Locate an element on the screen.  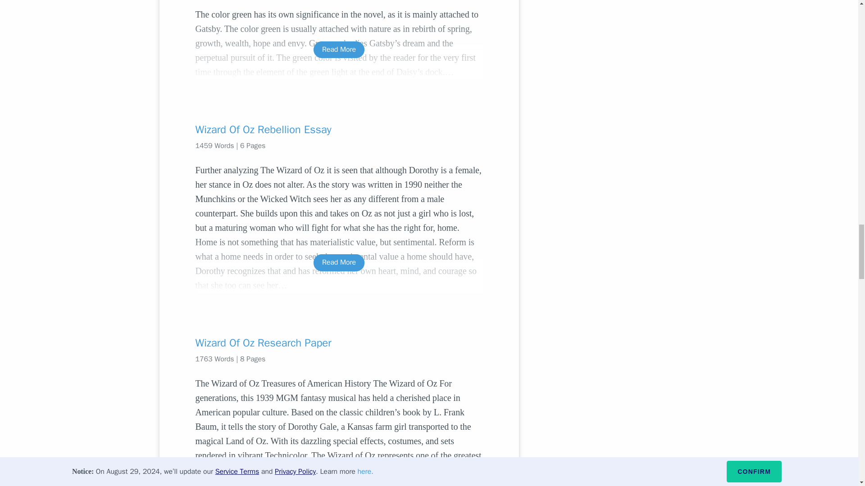
Read More is located at coordinates (339, 262).